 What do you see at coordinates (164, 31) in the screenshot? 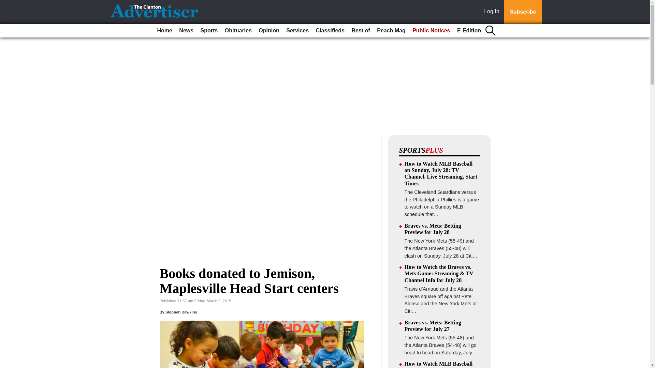
I see `Home` at bounding box center [164, 31].